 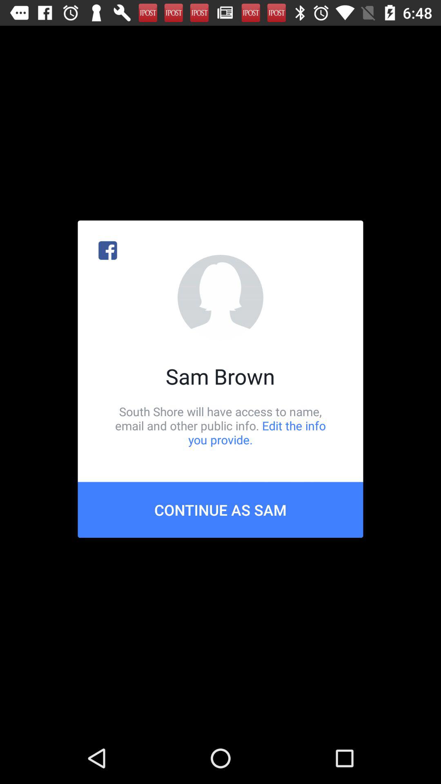 I want to click on jump to the south shore will icon, so click(x=220, y=425).